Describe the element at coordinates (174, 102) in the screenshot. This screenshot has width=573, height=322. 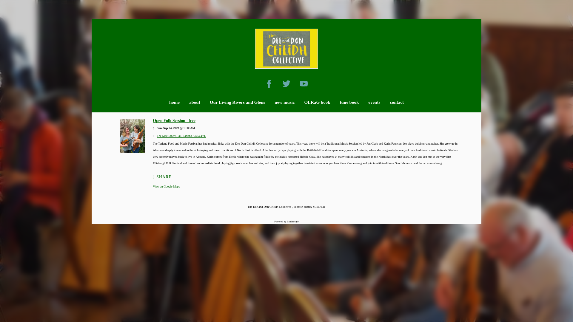
I see `home` at that location.